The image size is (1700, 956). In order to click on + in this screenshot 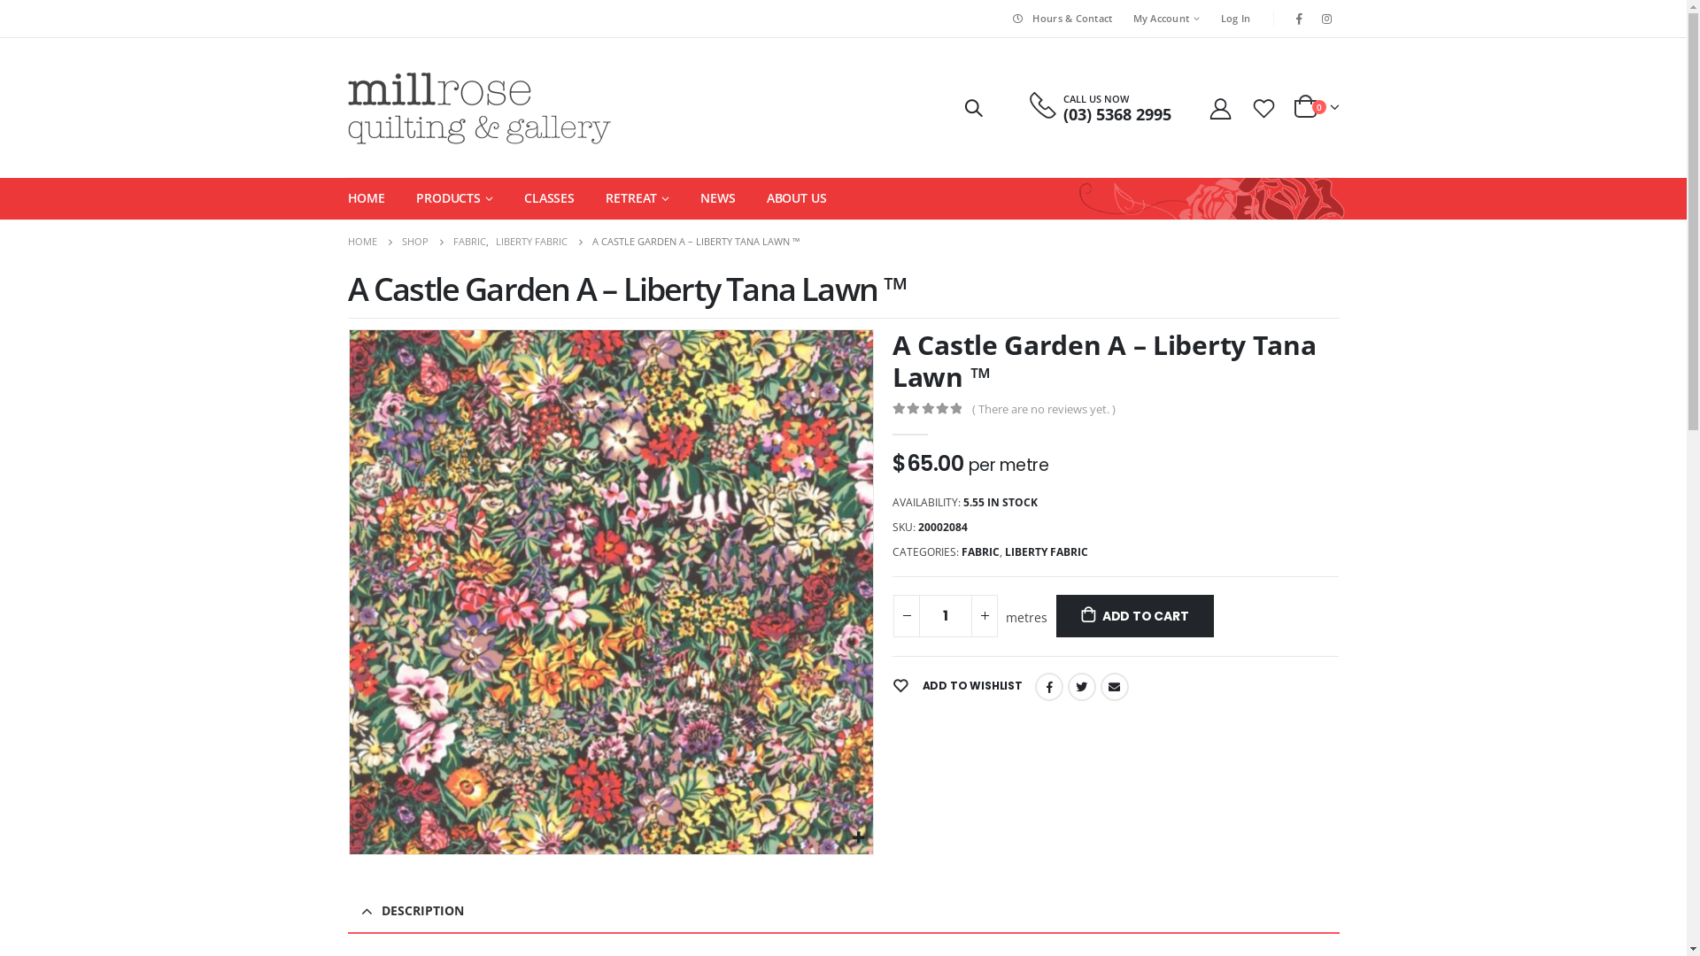, I will do `click(985, 616)`.